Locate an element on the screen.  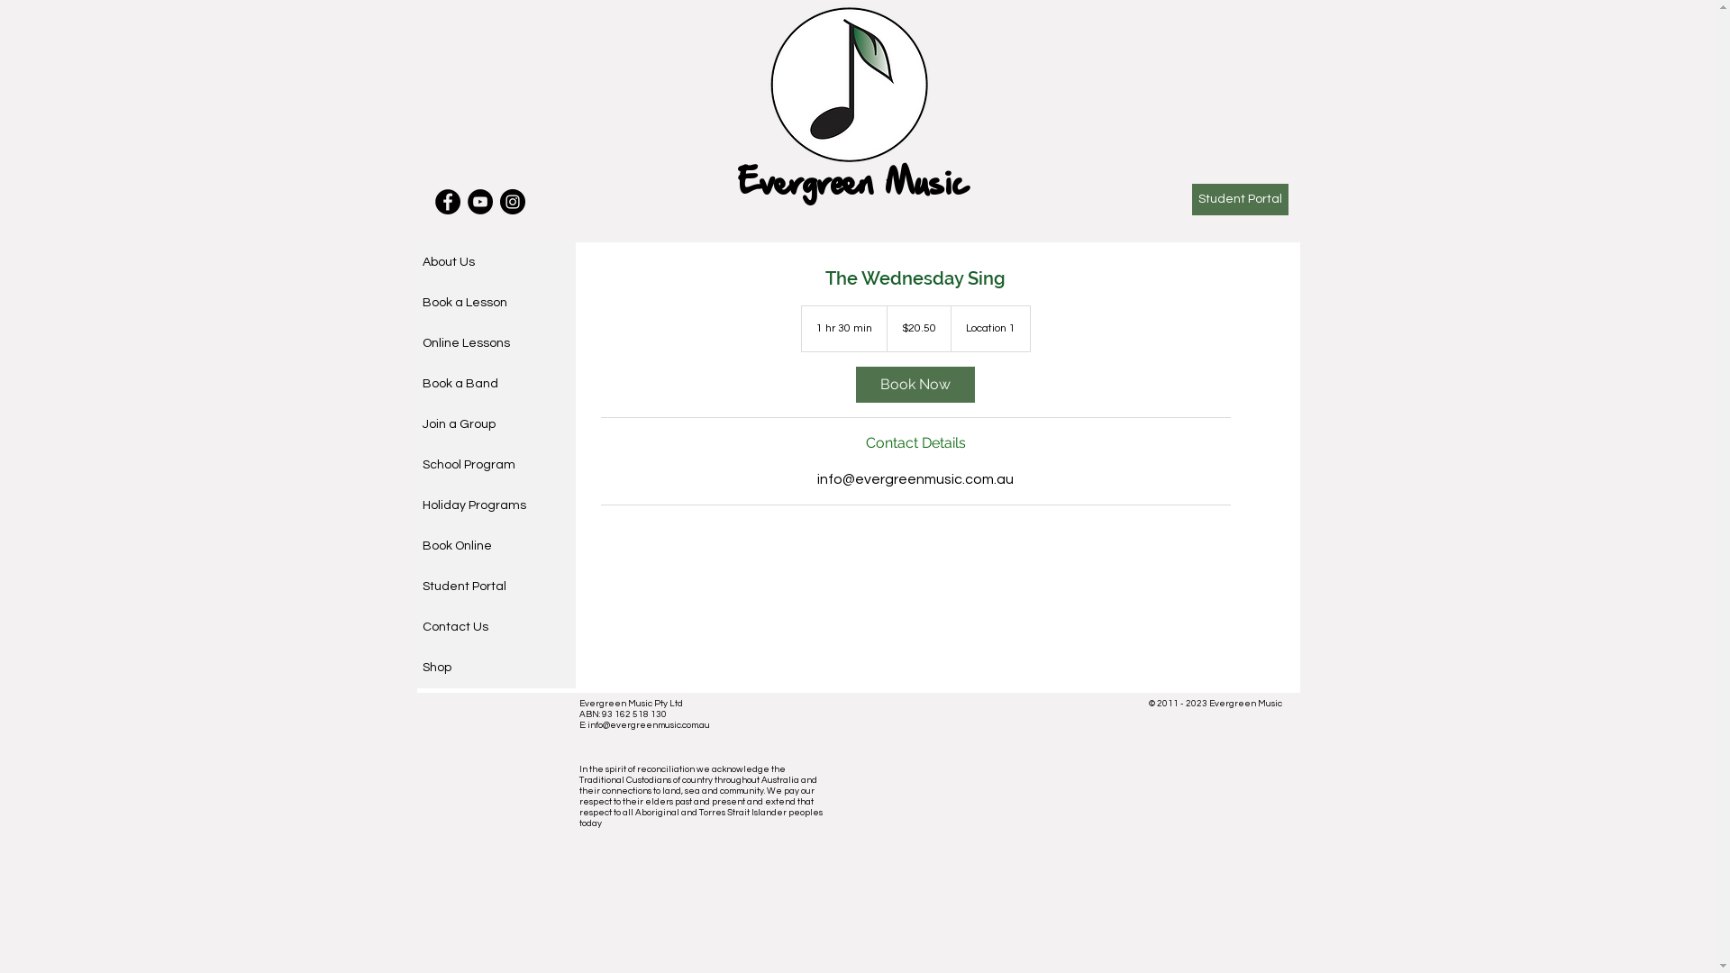
Holiday Programs is located at coordinates (496, 506).